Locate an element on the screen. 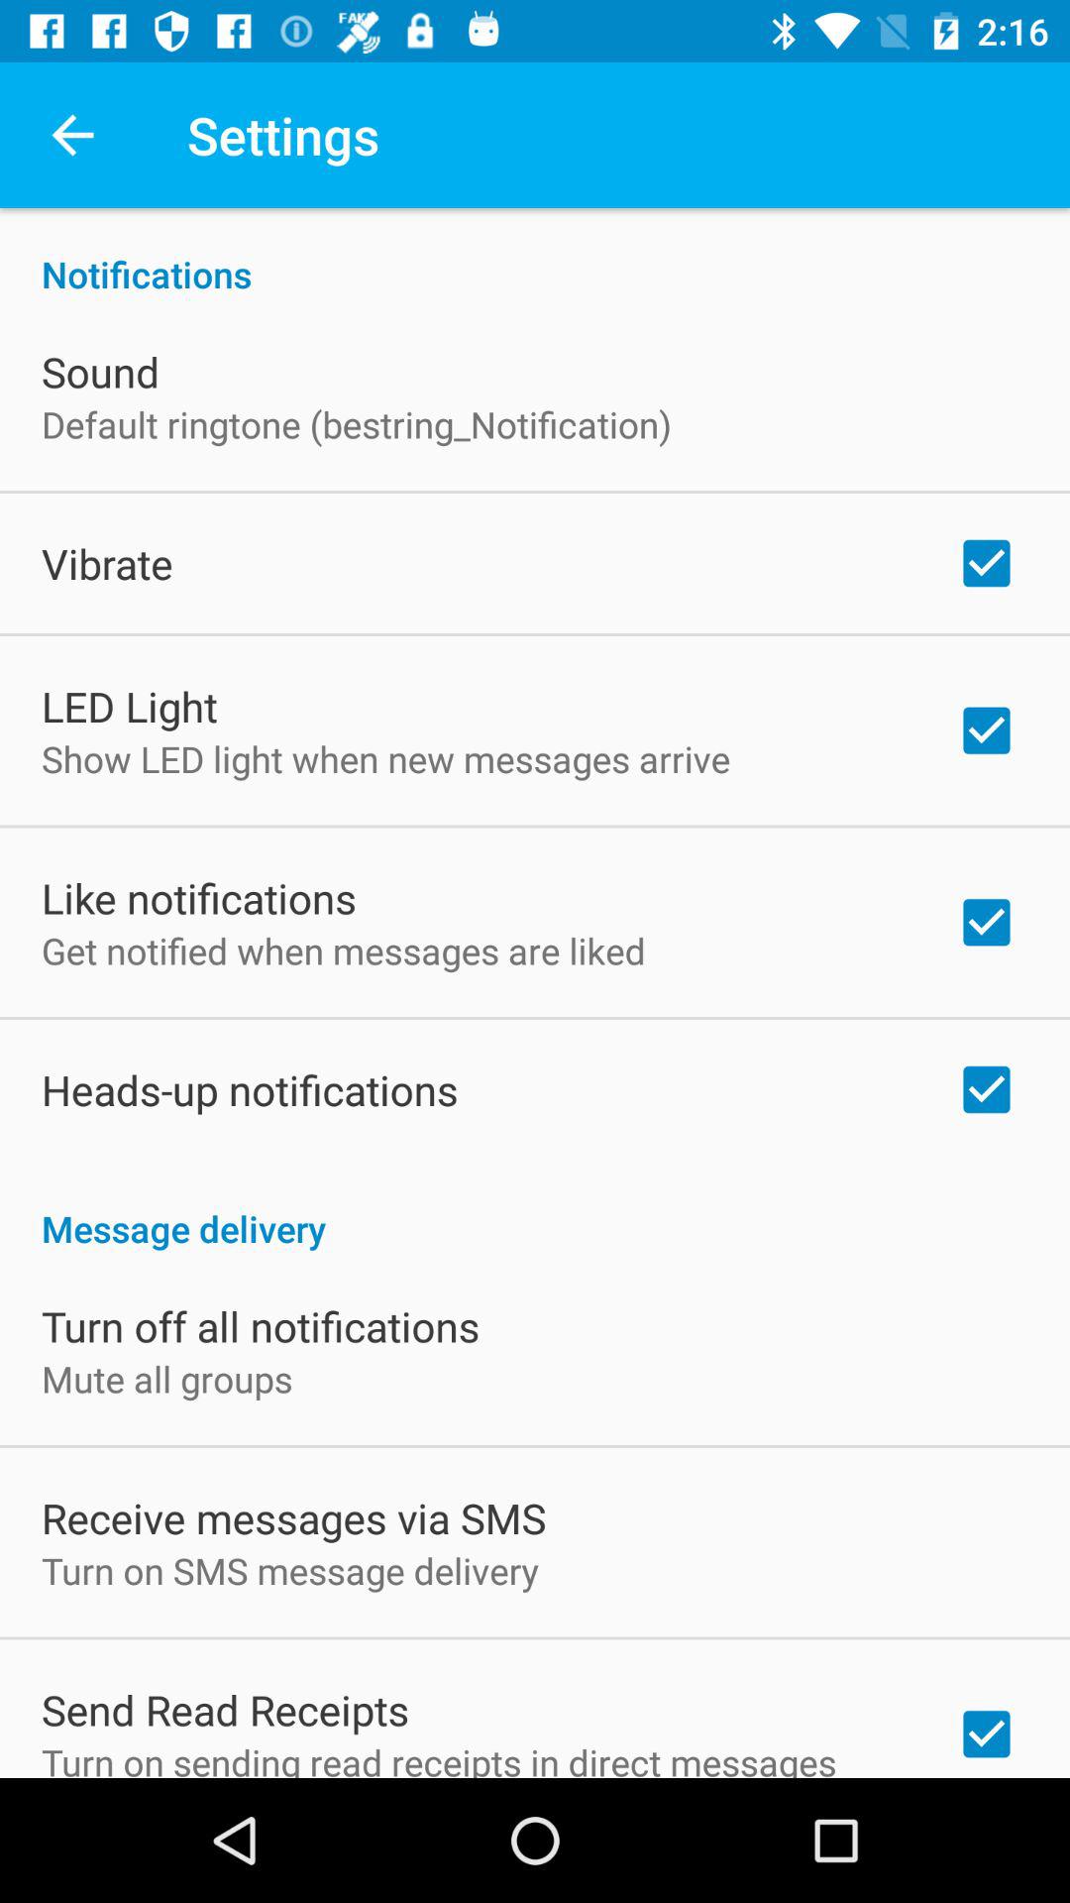  launch icon above the vibrate is located at coordinates (357, 424).